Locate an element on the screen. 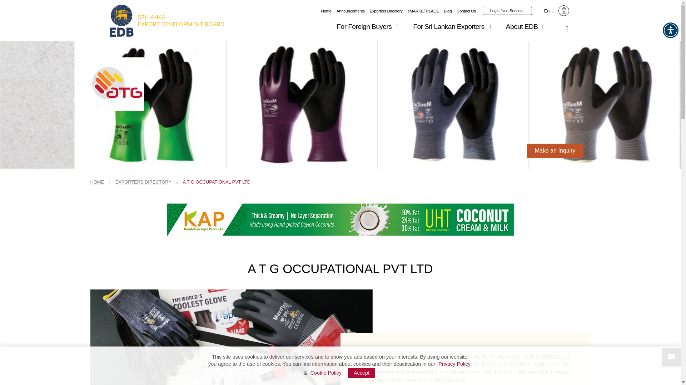 Image resolution: width=686 pixels, height=385 pixels. Sign in is located at coordinates (564, 11).